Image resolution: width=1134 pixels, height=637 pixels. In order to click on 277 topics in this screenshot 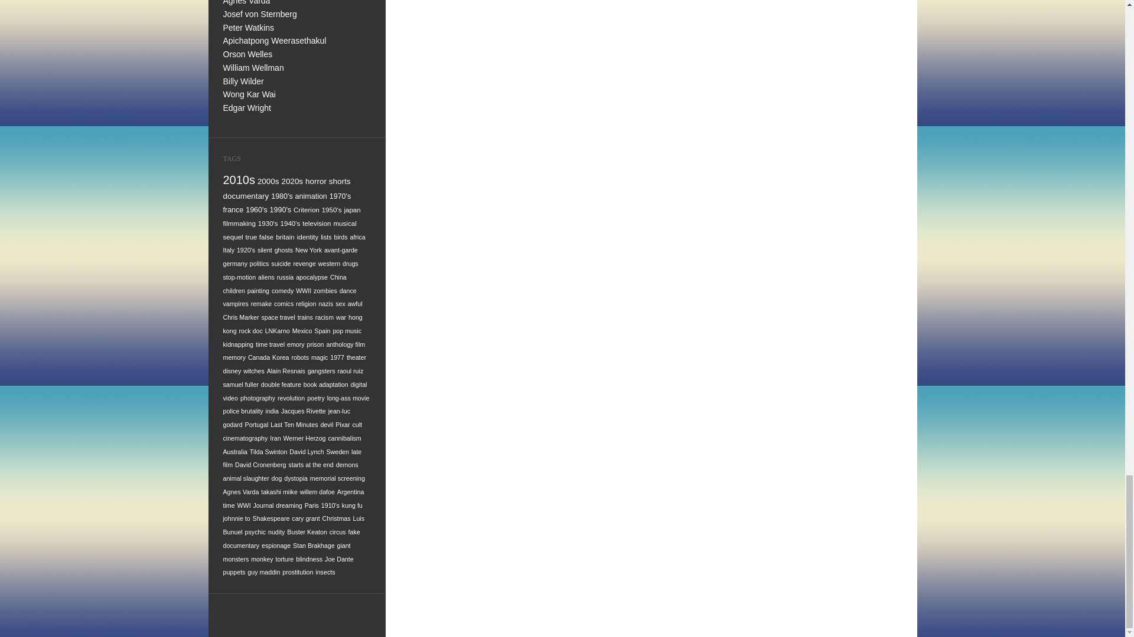, I will do `click(311, 196)`.